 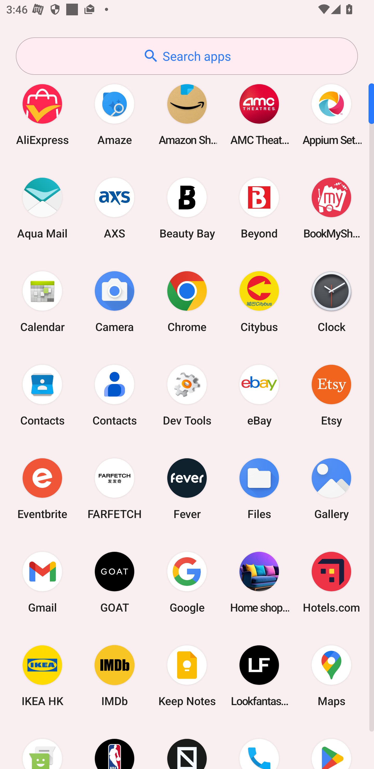 What do you see at coordinates (115, 208) in the screenshot?
I see `AXS` at bounding box center [115, 208].